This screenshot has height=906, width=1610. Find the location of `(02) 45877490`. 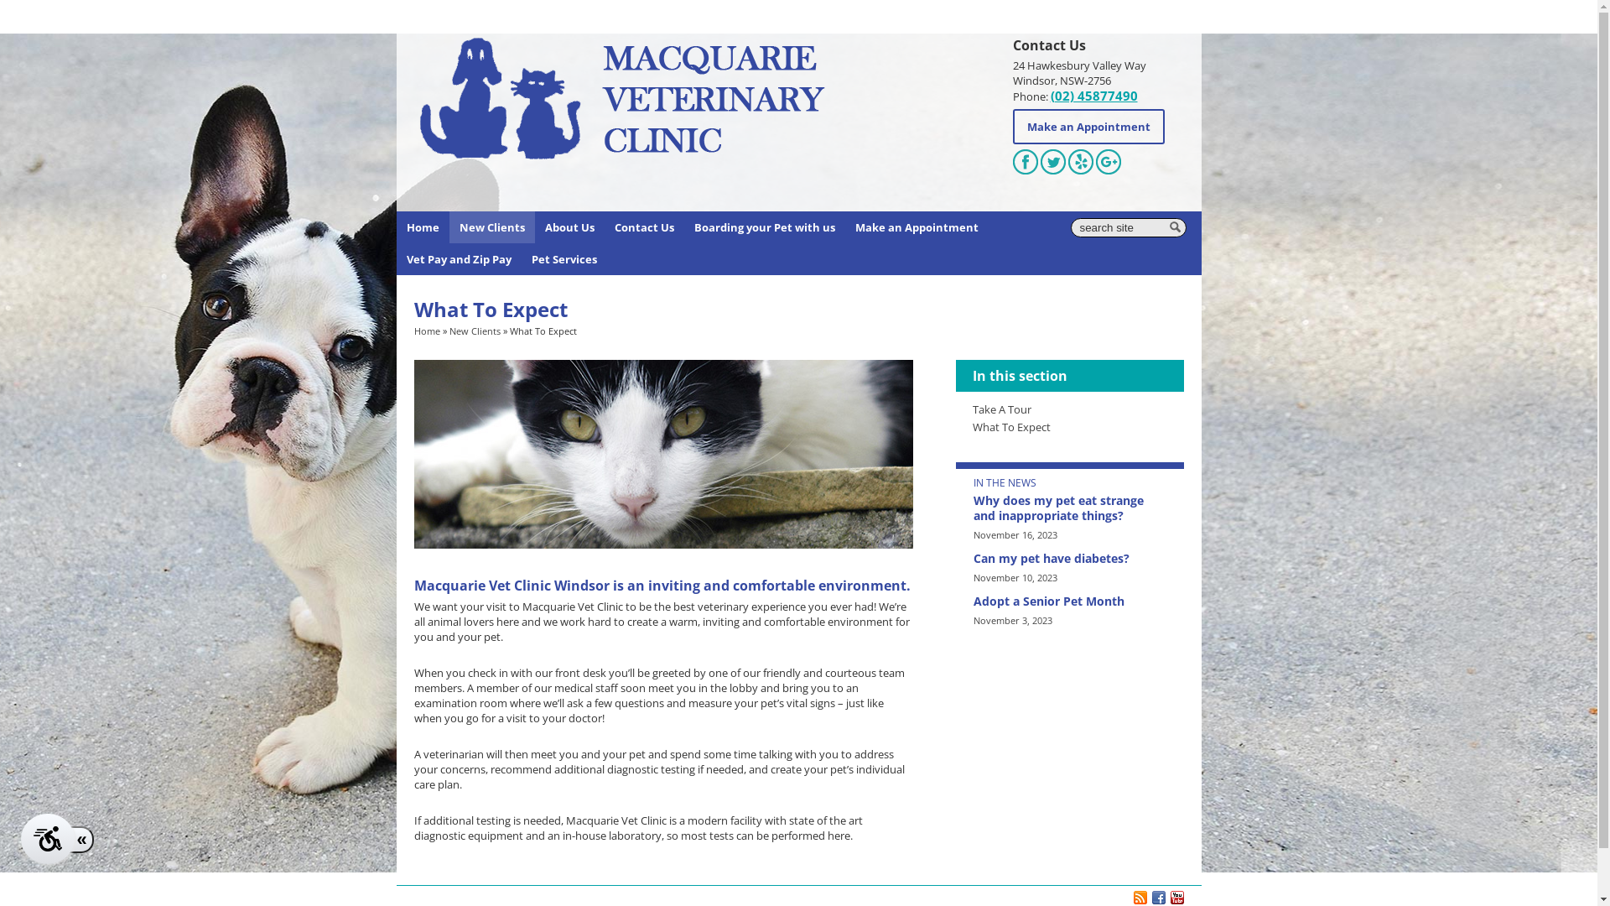

(02) 45877490 is located at coordinates (1093, 96).